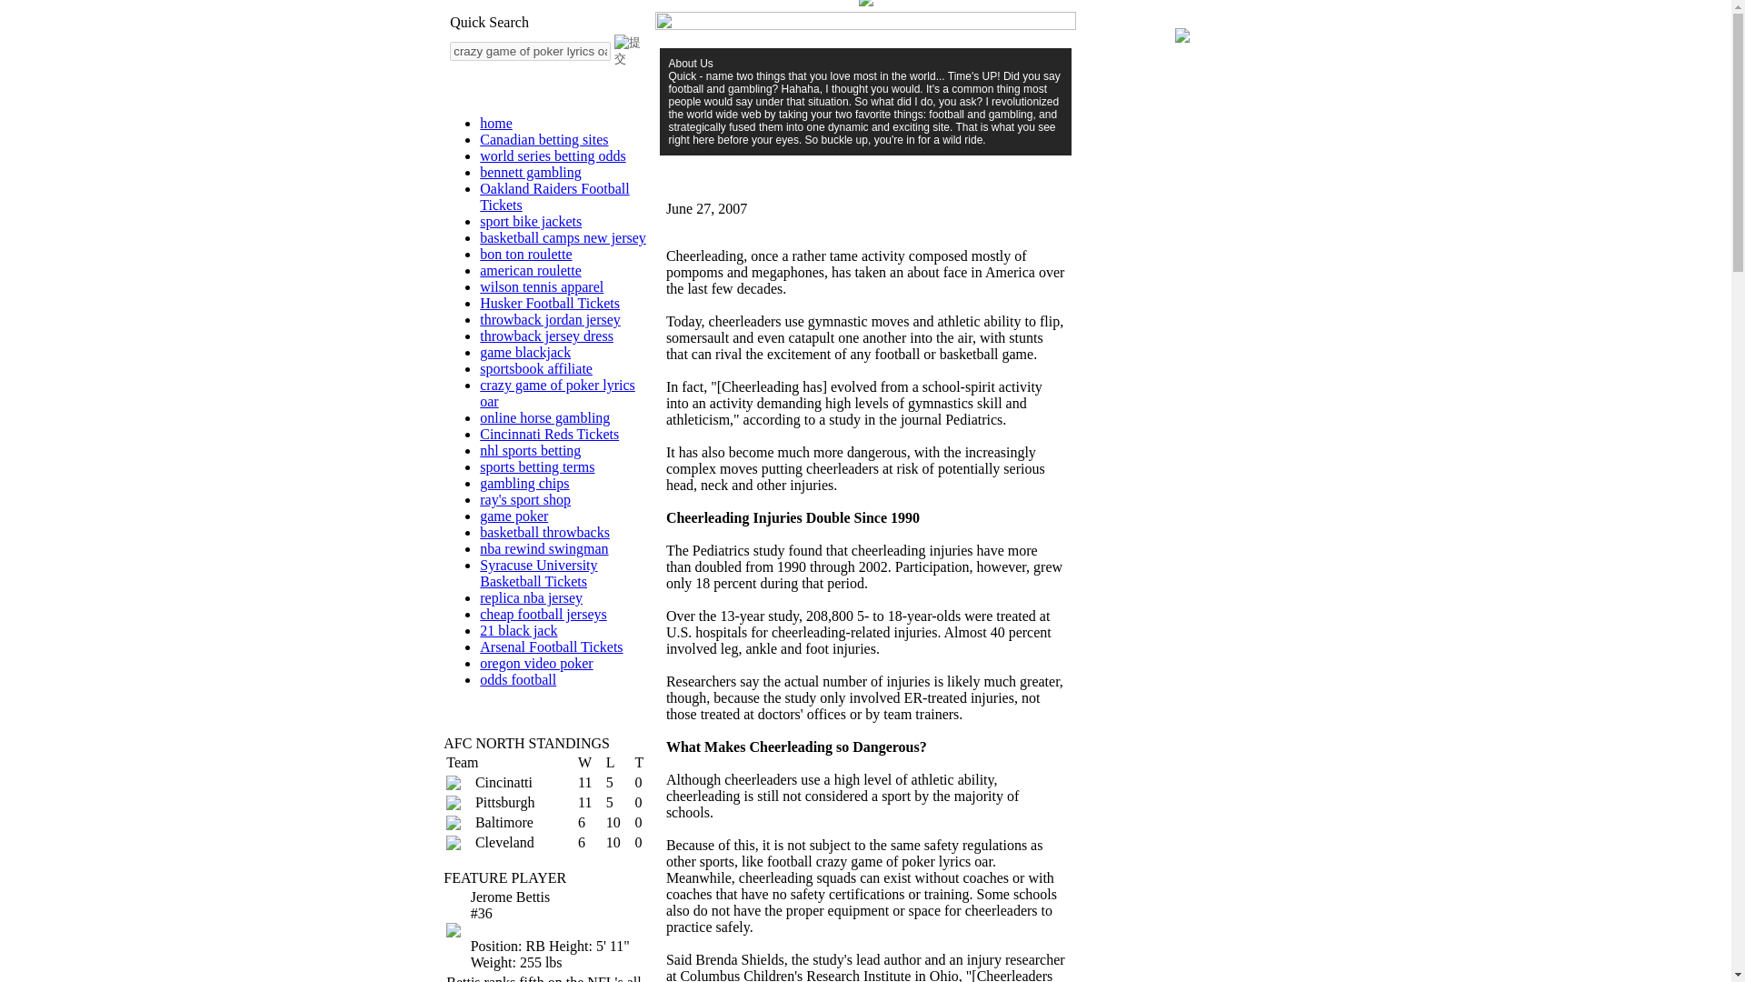  What do you see at coordinates (525, 500) in the screenshot?
I see `ray's sport shop` at bounding box center [525, 500].